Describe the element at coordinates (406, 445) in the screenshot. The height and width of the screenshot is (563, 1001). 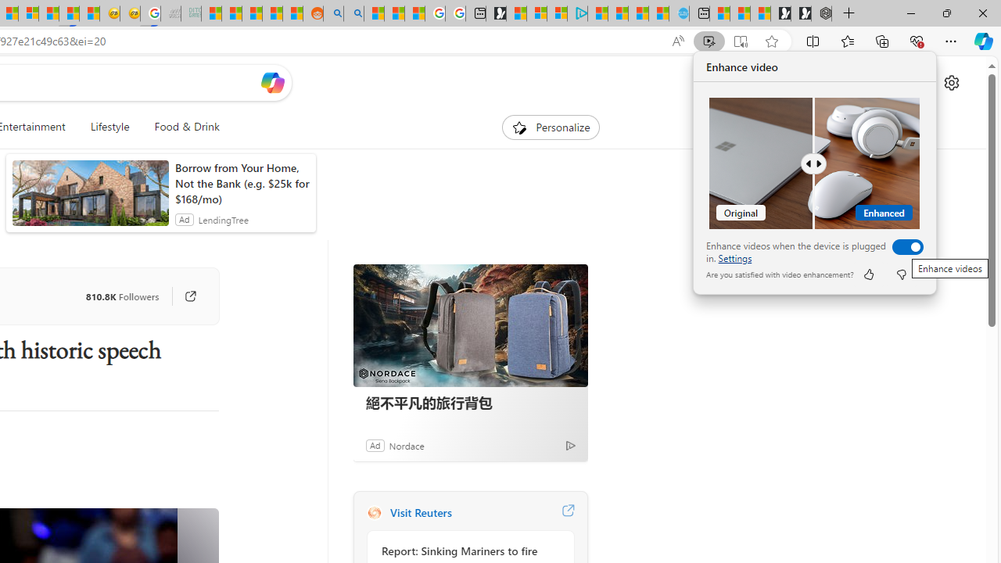
I see `Nordace` at that location.